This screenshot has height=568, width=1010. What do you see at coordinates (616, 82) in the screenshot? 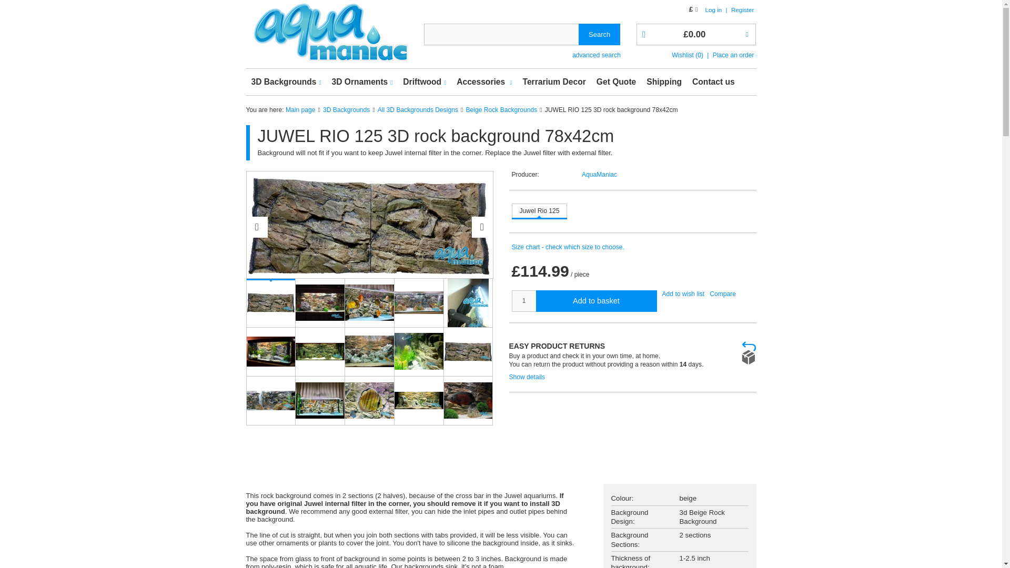
I see `Get Quote` at bounding box center [616, 82].